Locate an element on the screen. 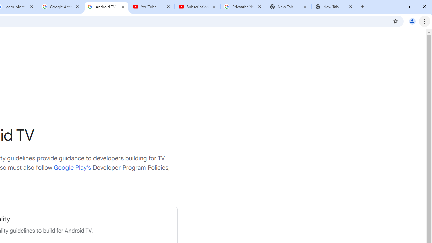 This screenshot has width=432, height=243. New Tab is located at coordinates (334, 7).